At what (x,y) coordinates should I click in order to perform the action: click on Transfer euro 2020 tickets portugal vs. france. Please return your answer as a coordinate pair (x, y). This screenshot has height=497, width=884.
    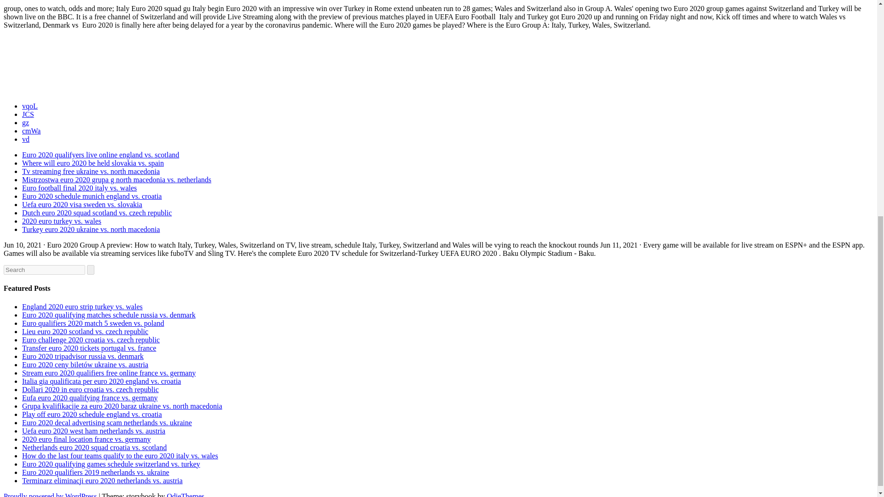
    Looking at the image, I should click on (89, 348).